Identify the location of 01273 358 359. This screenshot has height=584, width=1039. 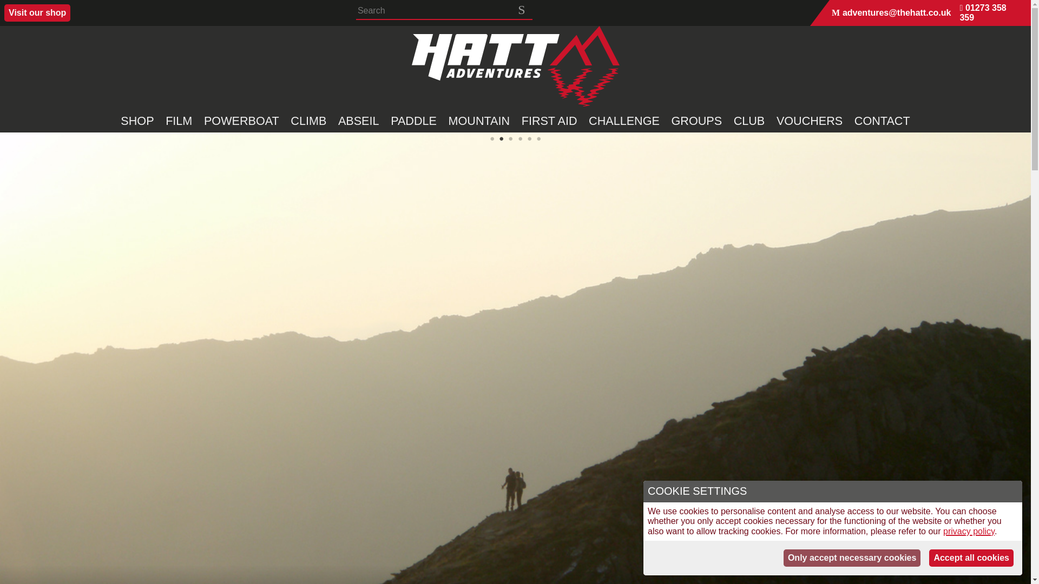
(990, 13).